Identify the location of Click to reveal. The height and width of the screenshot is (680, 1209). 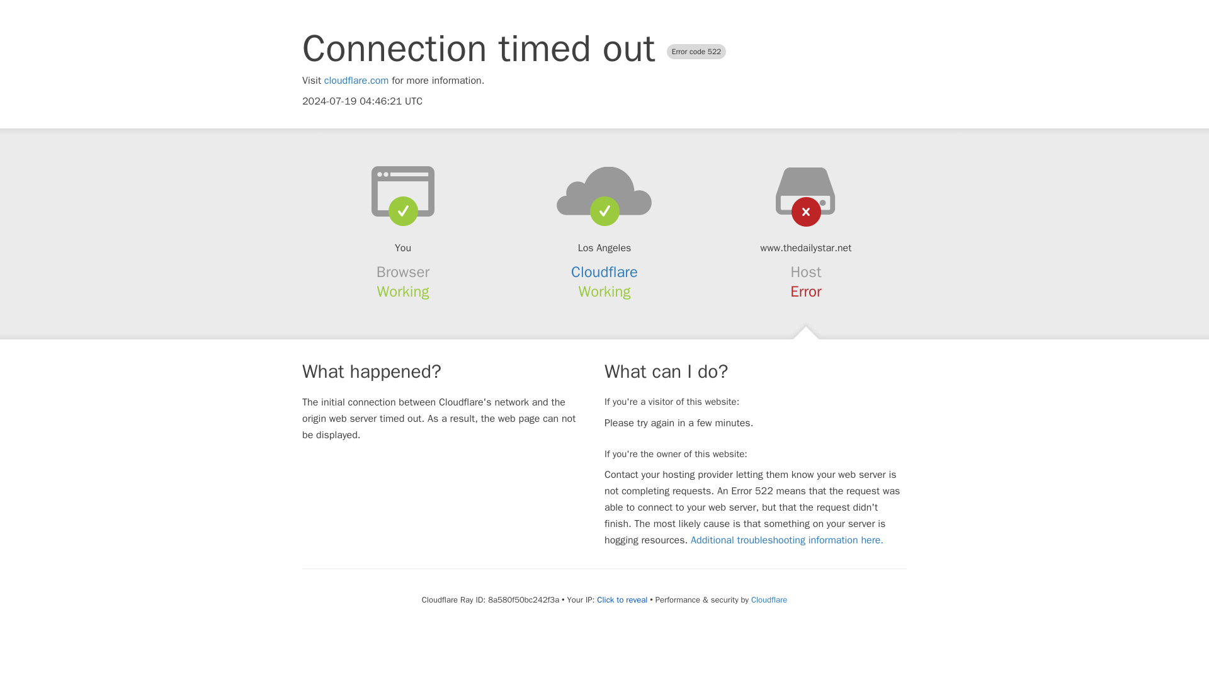
(622, 599).